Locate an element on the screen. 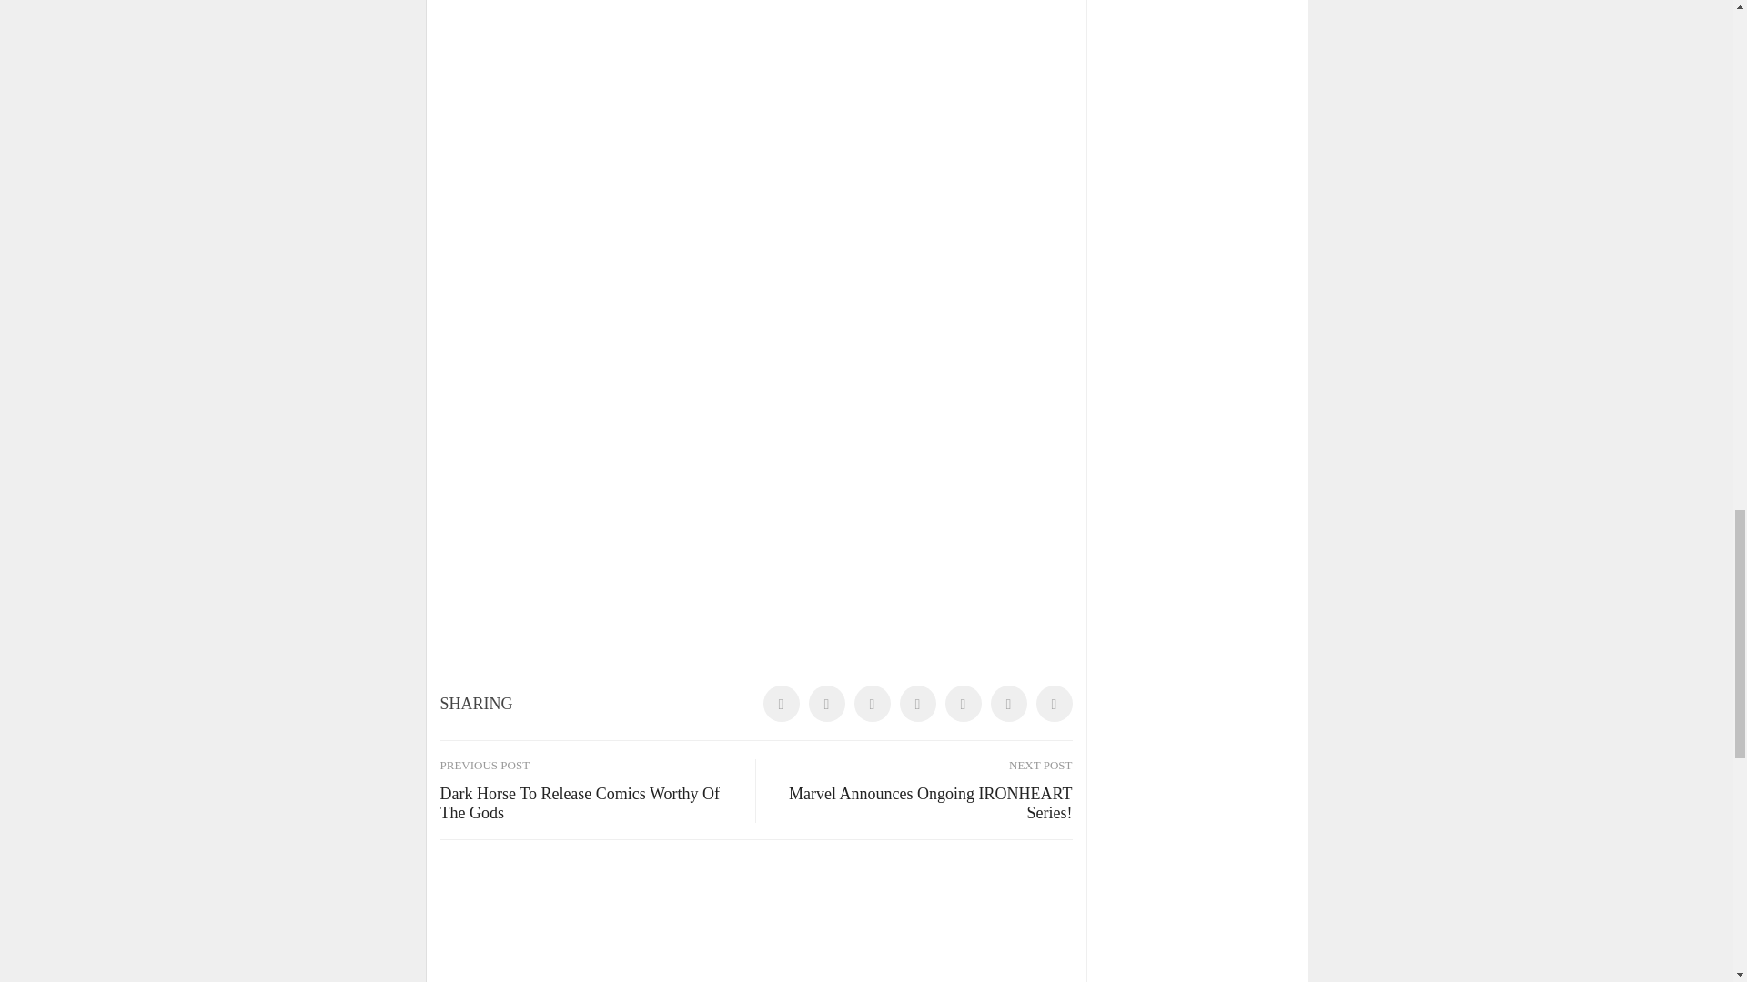 The image size is (1747, 982). Share on LinkedIn is located at coordinates (872, 703).